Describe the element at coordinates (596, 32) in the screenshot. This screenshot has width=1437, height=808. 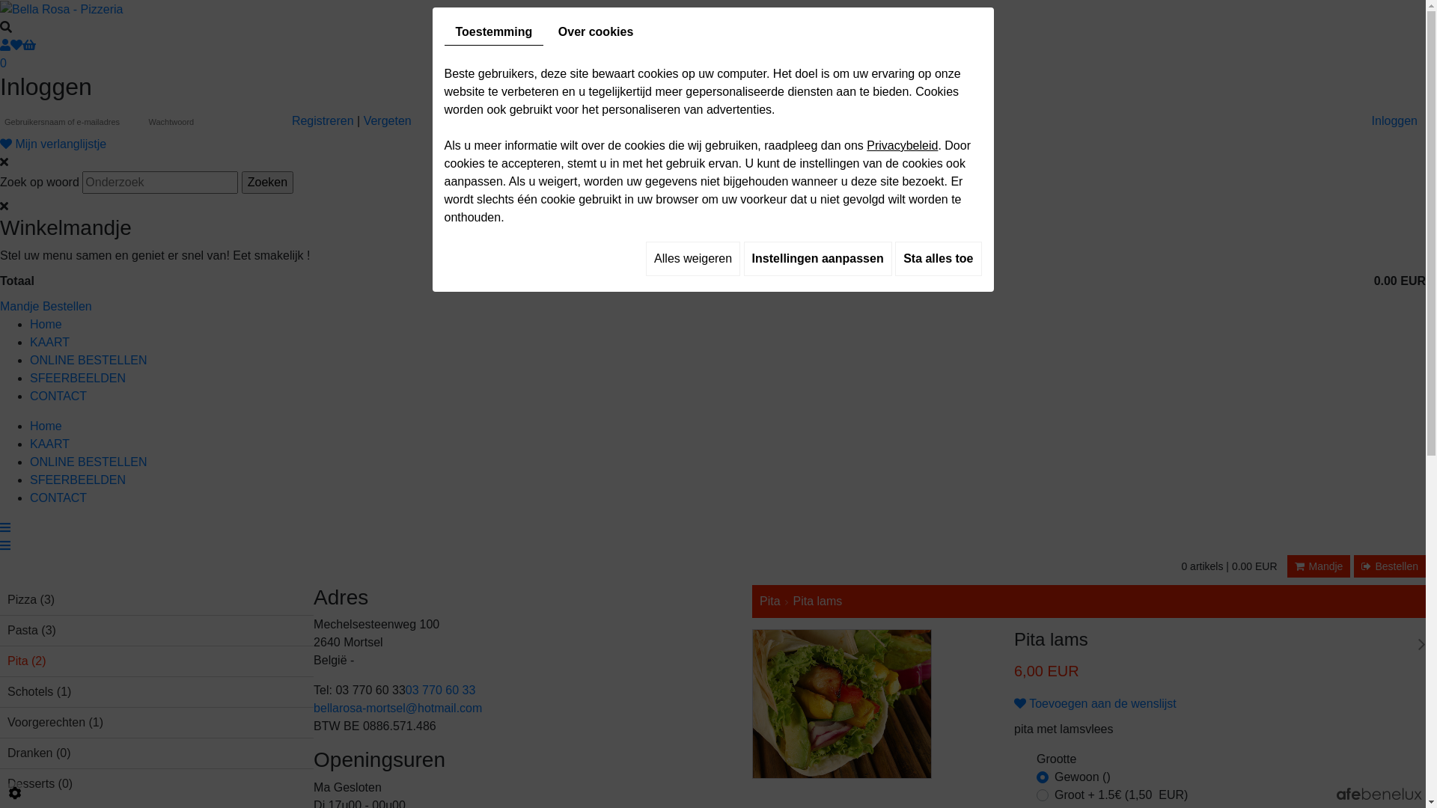
I see `Over cookies` at that location.